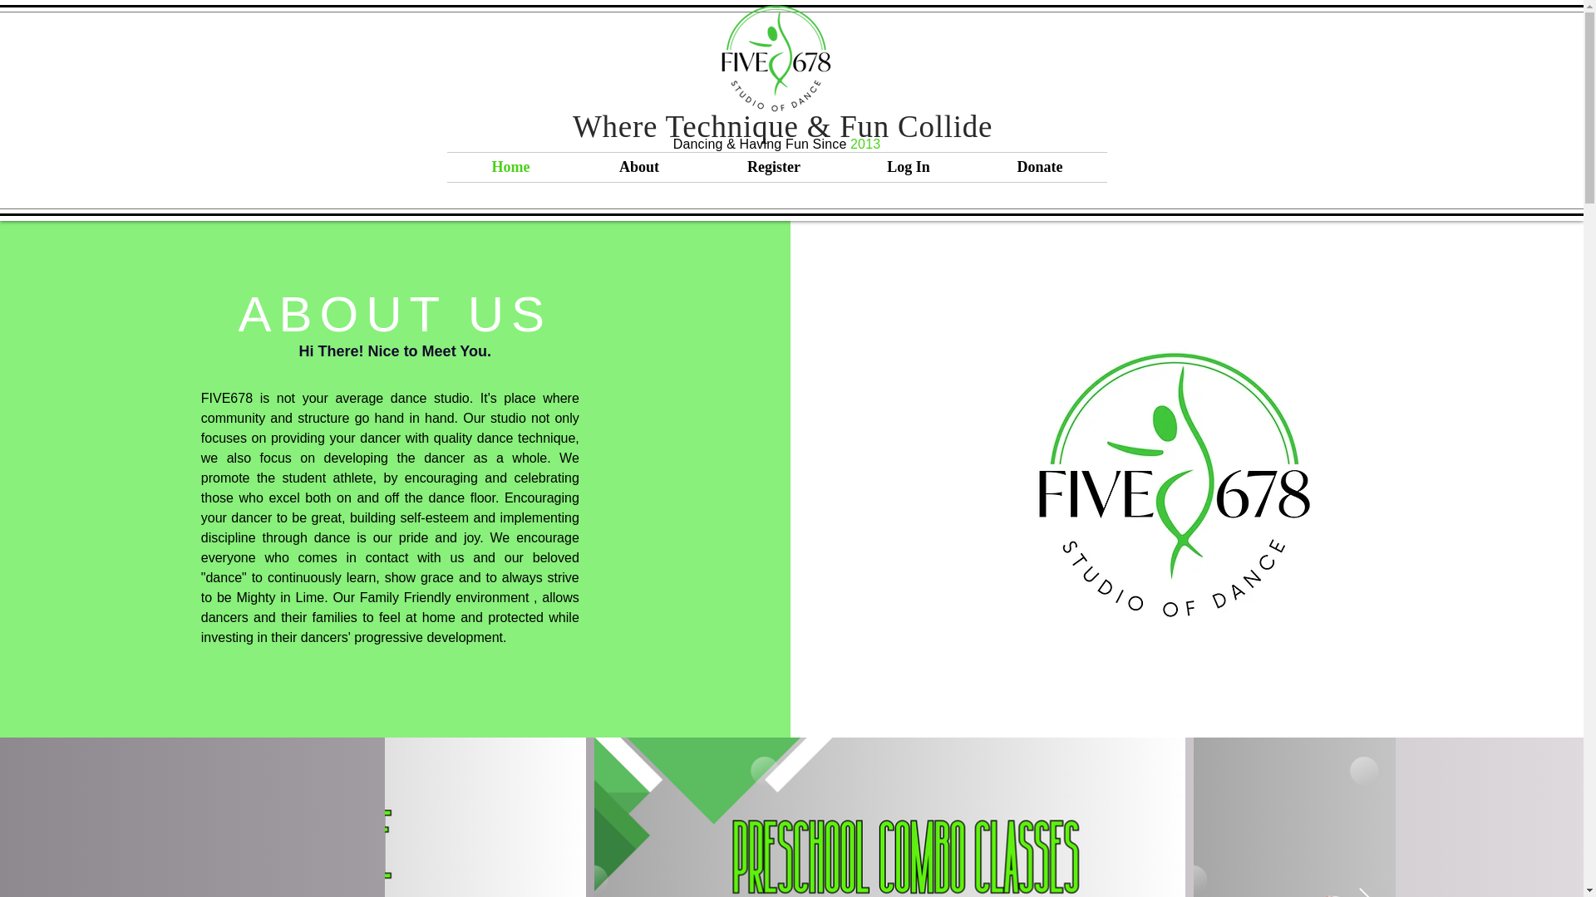 This screenshot has height=897, width=1596. I want to click on Register, so click(773, 167).